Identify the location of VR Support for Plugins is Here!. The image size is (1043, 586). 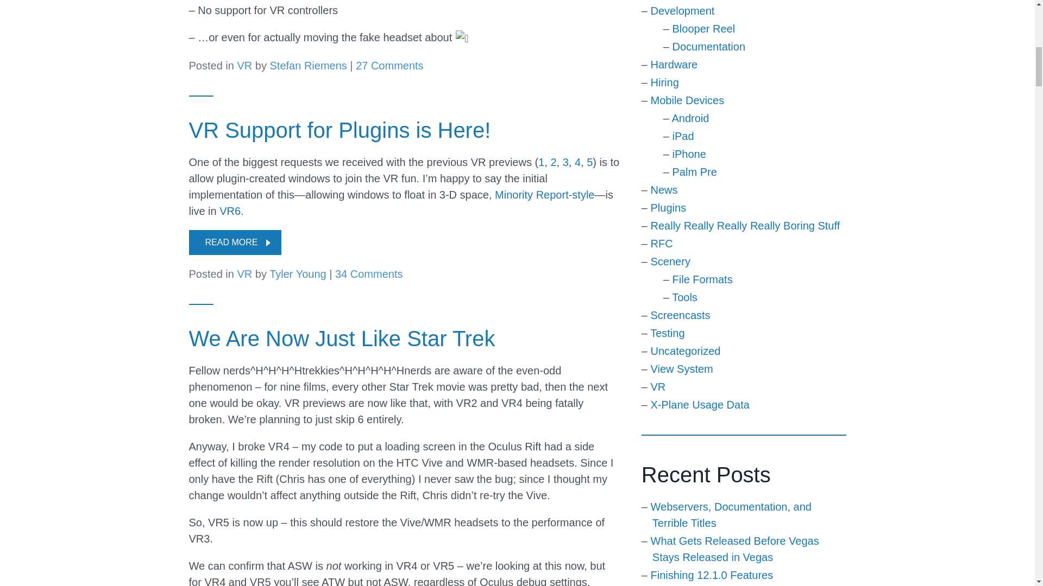
(340, 130).